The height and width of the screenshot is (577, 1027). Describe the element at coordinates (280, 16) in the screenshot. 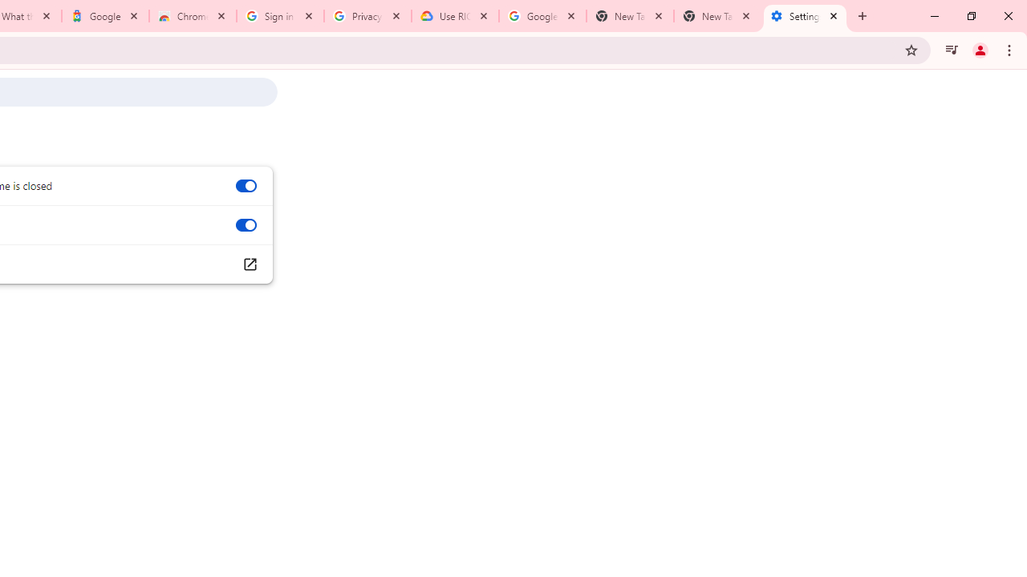

I see `Sign in - Google Accounts` at that location.